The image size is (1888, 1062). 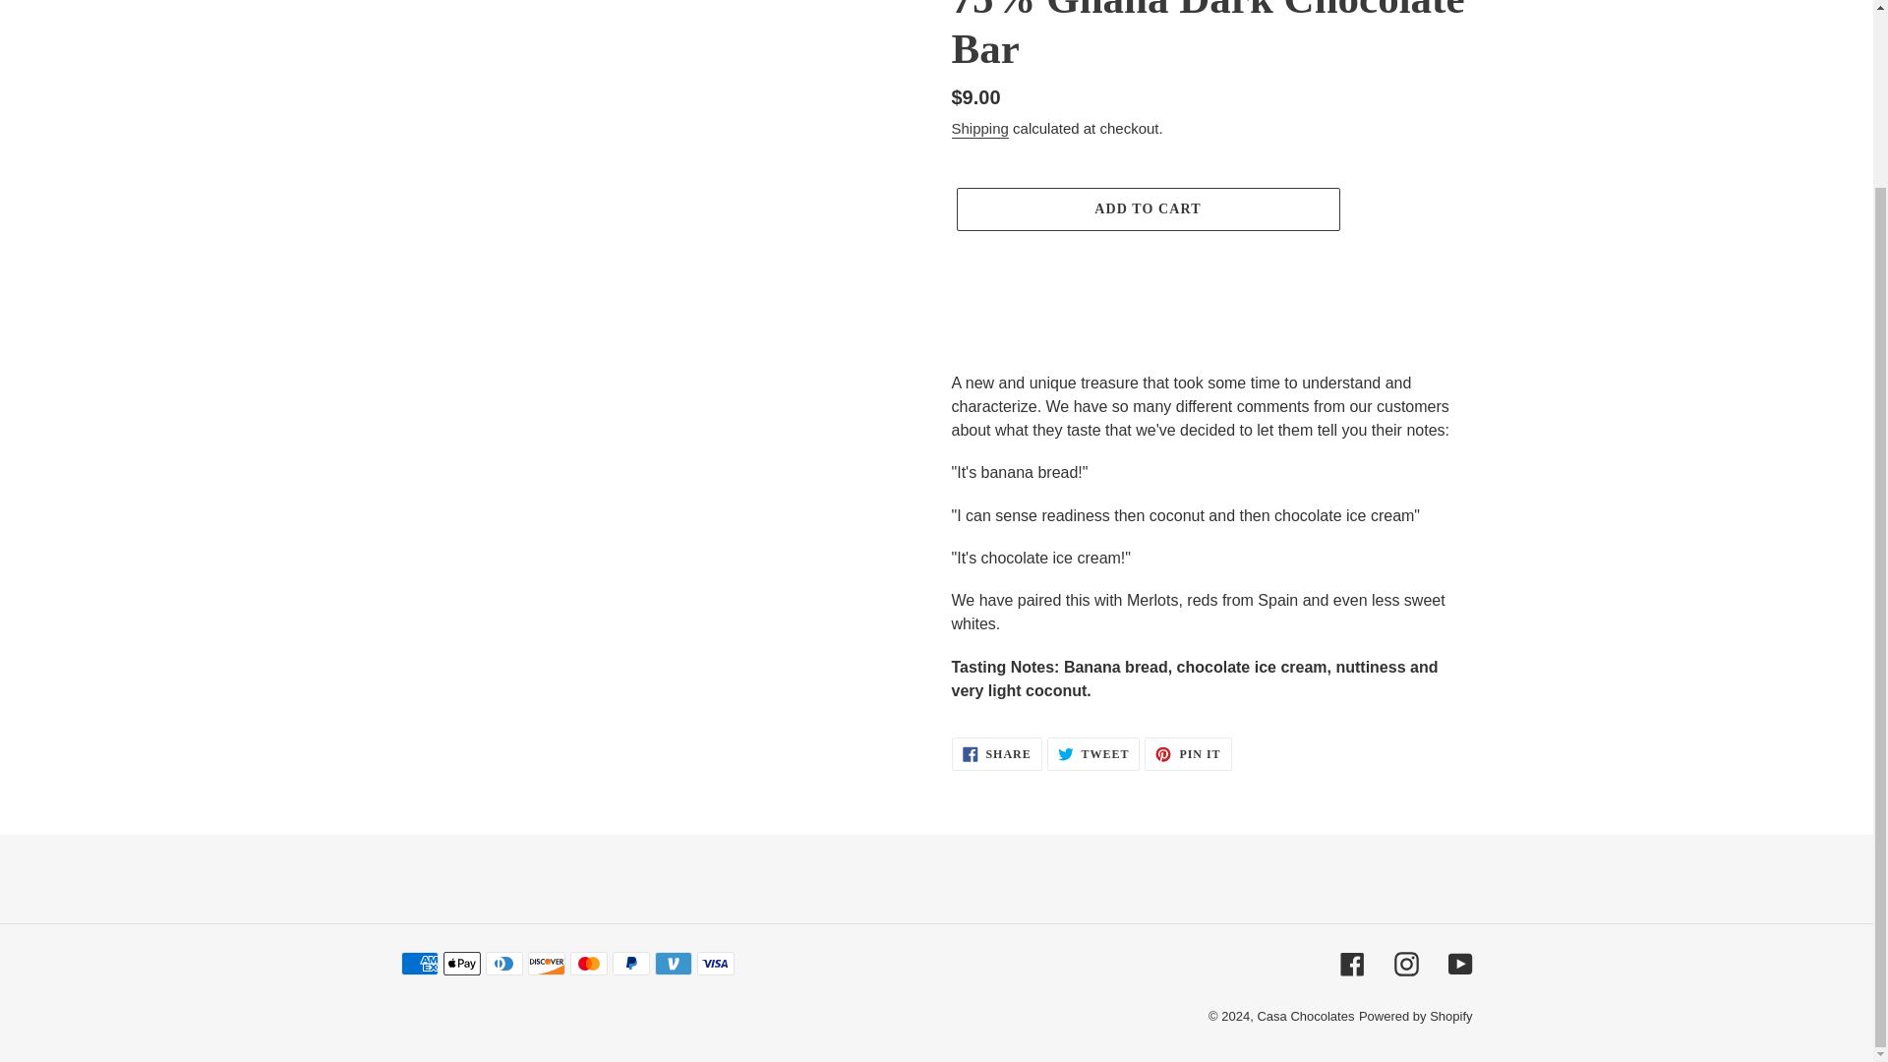 I want to click on ADD TO CART, so click(x=1187, y=753).